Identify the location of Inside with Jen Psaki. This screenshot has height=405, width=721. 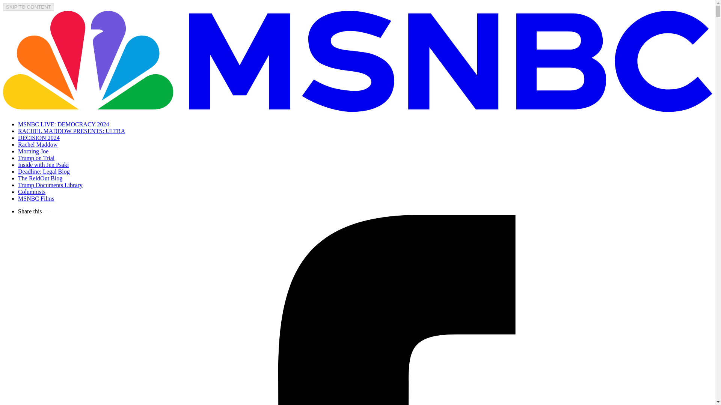
(44, 165).